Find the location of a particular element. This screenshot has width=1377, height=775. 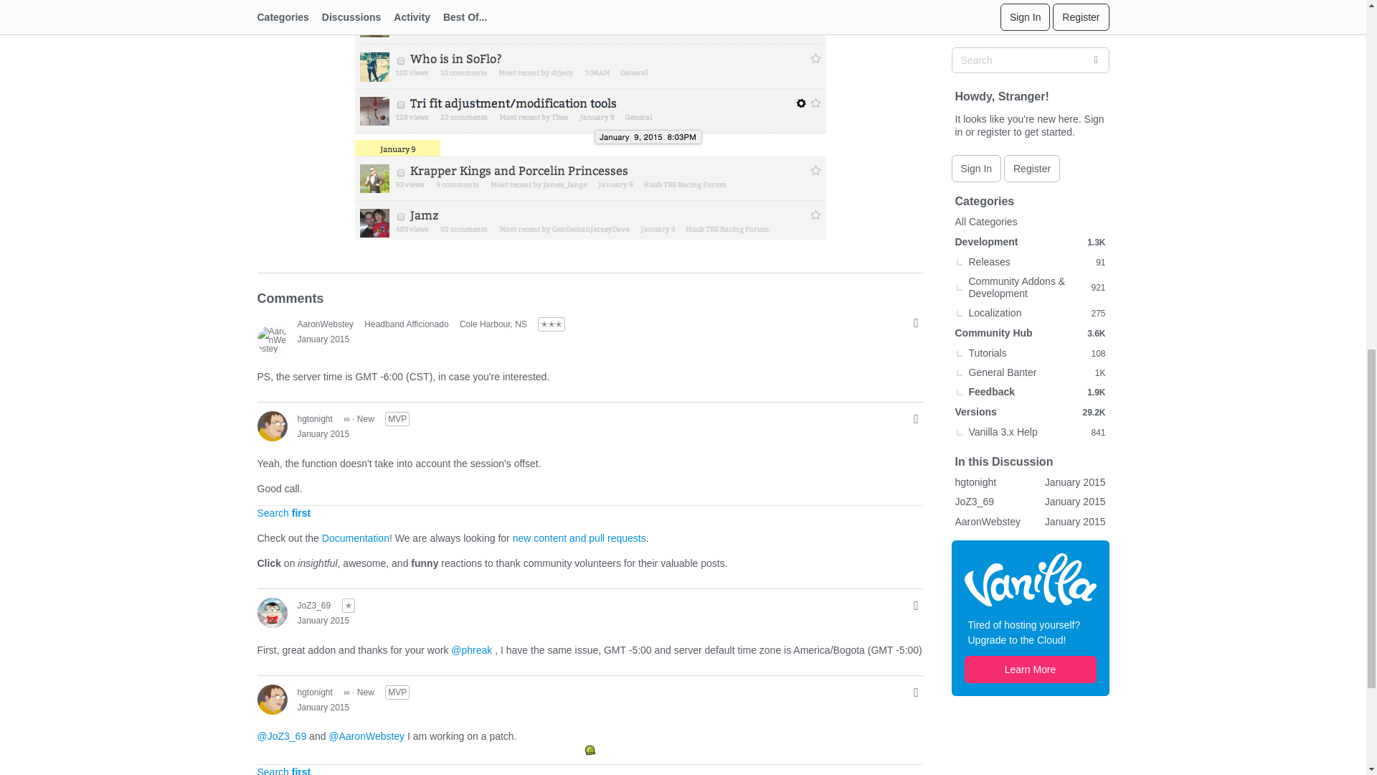

Most Valuable Poster is located at coordinates (397, 419).